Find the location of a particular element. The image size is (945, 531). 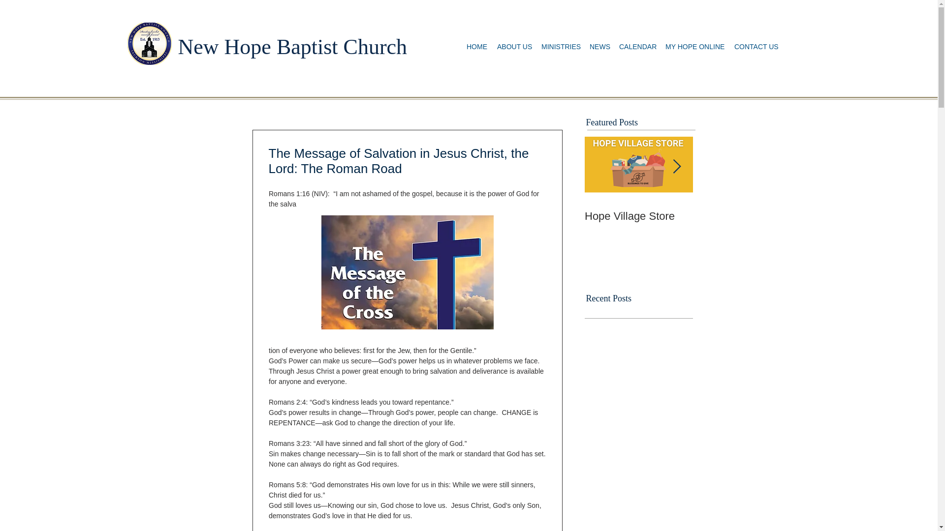

NEWS is located at coordinates (599, 47).